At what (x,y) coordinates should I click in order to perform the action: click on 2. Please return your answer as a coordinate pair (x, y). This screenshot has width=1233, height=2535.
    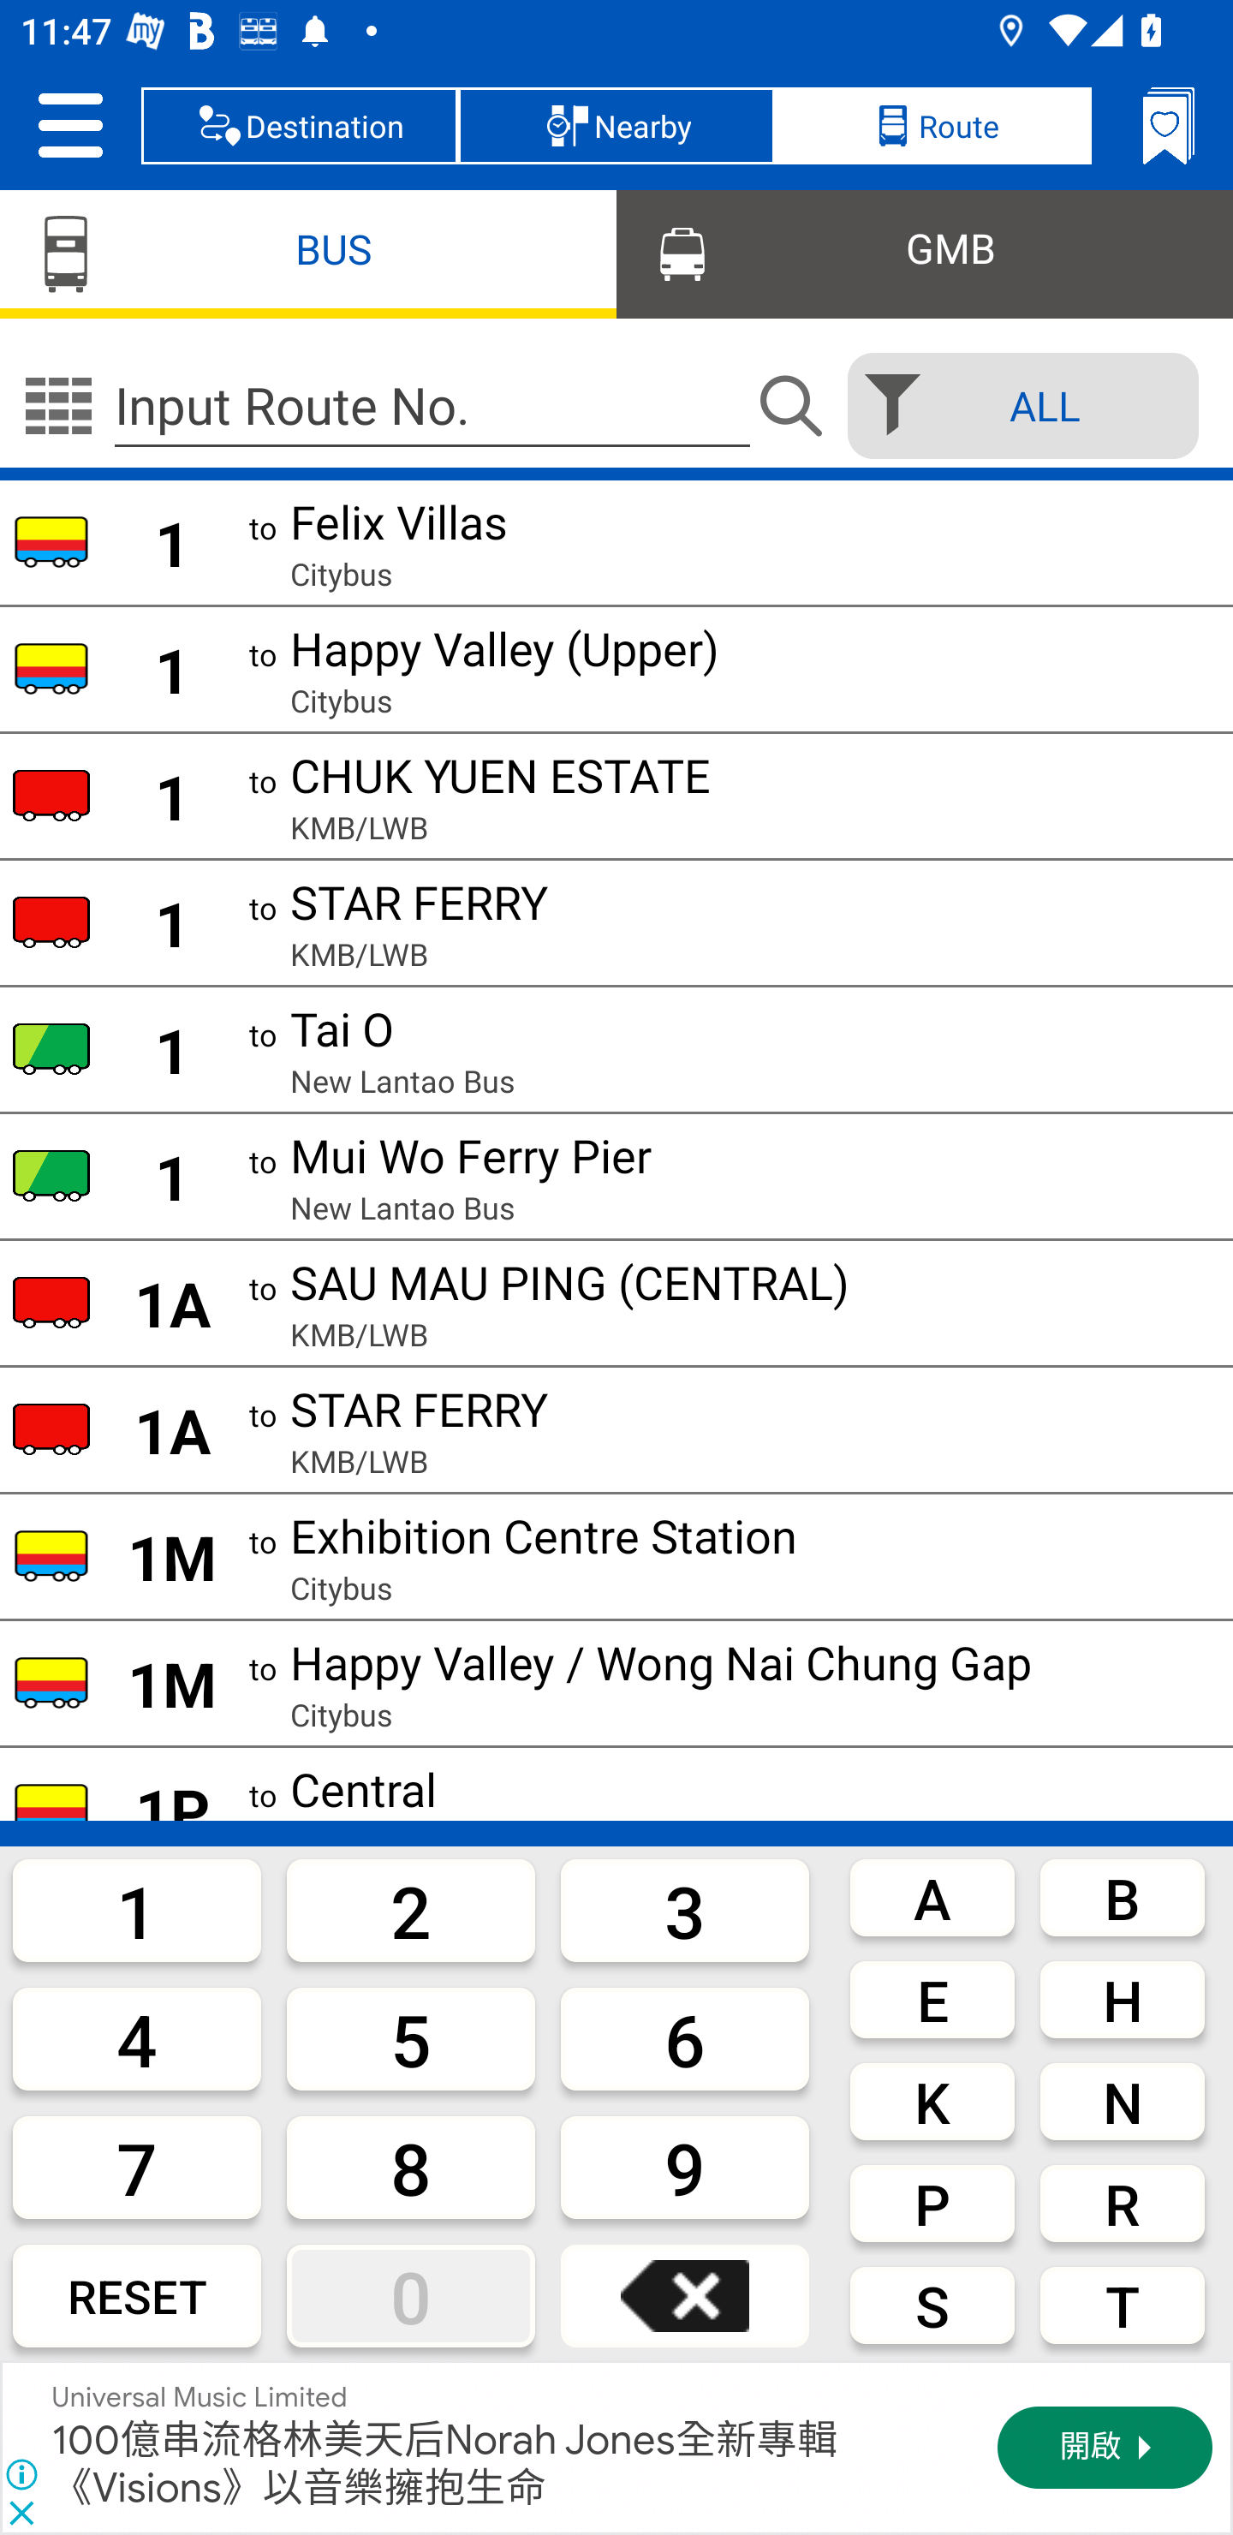
    Looking at the image, I should click on (411, 1910).